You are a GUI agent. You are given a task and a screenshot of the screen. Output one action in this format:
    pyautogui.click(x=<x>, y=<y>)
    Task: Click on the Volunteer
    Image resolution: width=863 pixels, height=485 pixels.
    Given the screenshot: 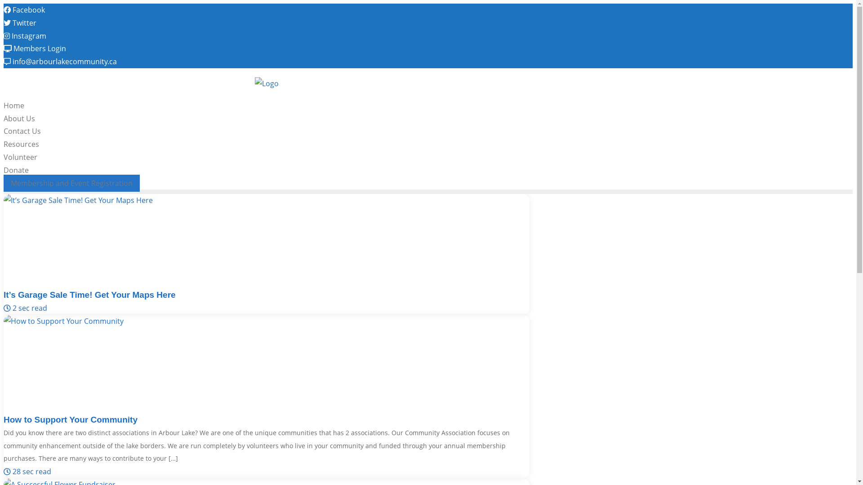 What is the action you would take?
    pyautogui.click(x=21, y=157)
    